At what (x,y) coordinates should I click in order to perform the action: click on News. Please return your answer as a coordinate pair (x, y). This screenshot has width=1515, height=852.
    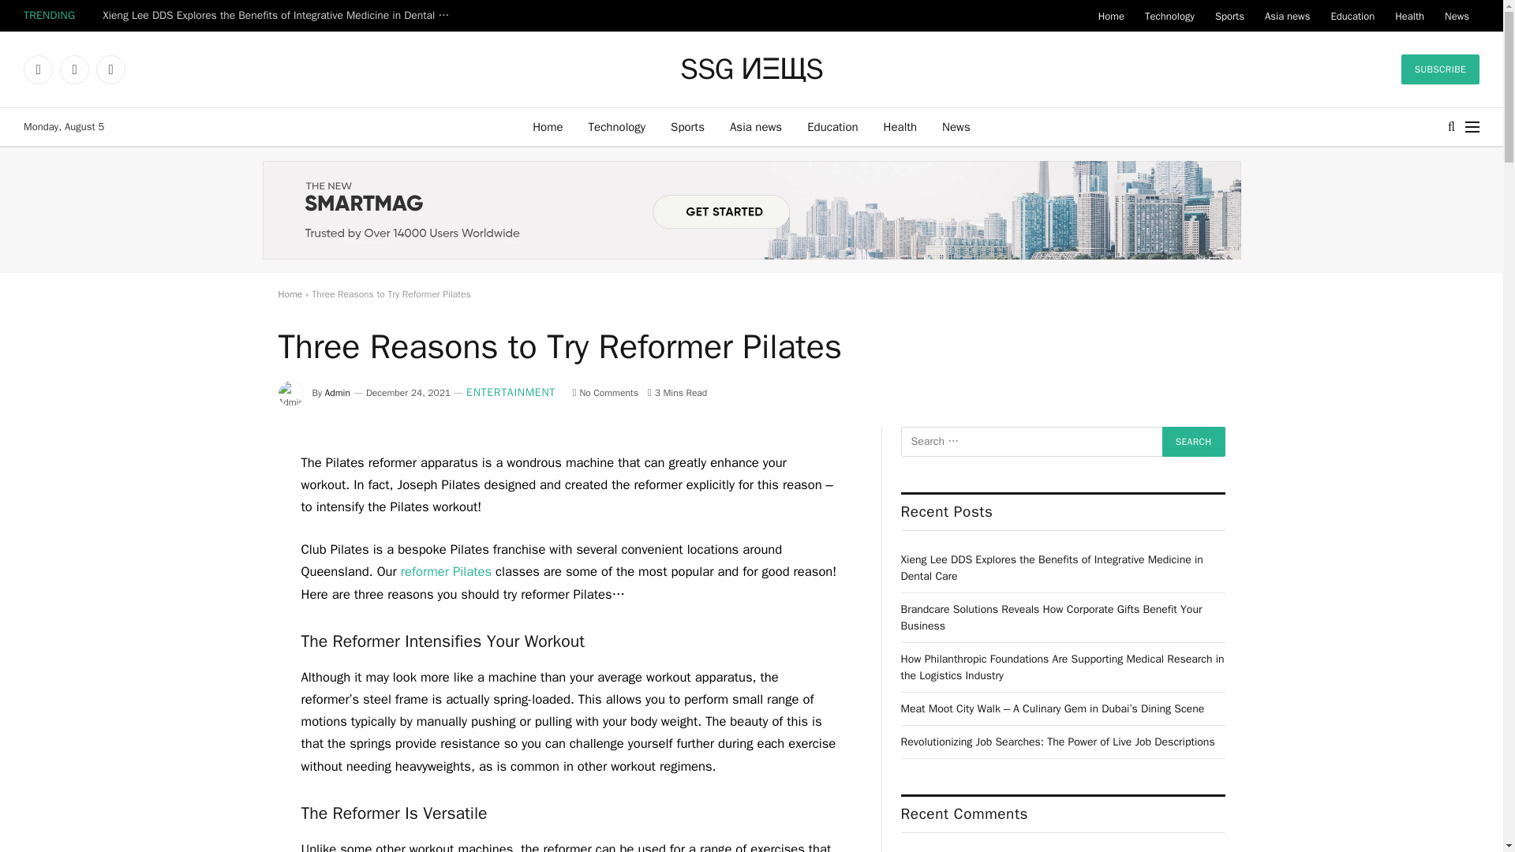
    Looking at the image, I should click on (1457, 16).